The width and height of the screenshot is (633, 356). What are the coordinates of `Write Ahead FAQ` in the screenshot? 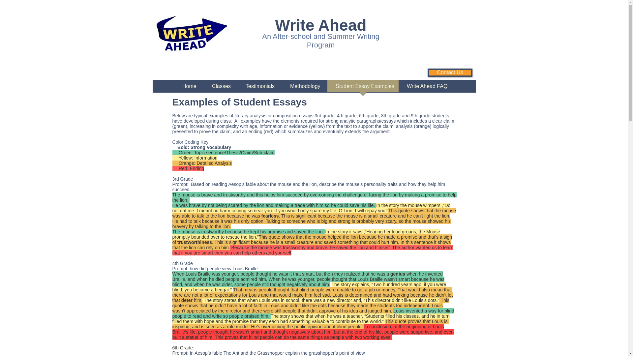 It's located at (426, 88).